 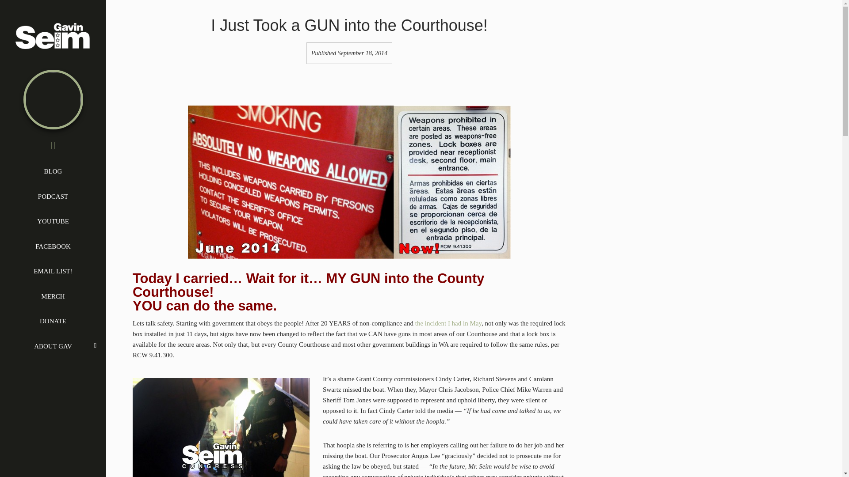 I want to click on YOUTUBE, so click(x=53, y=221).